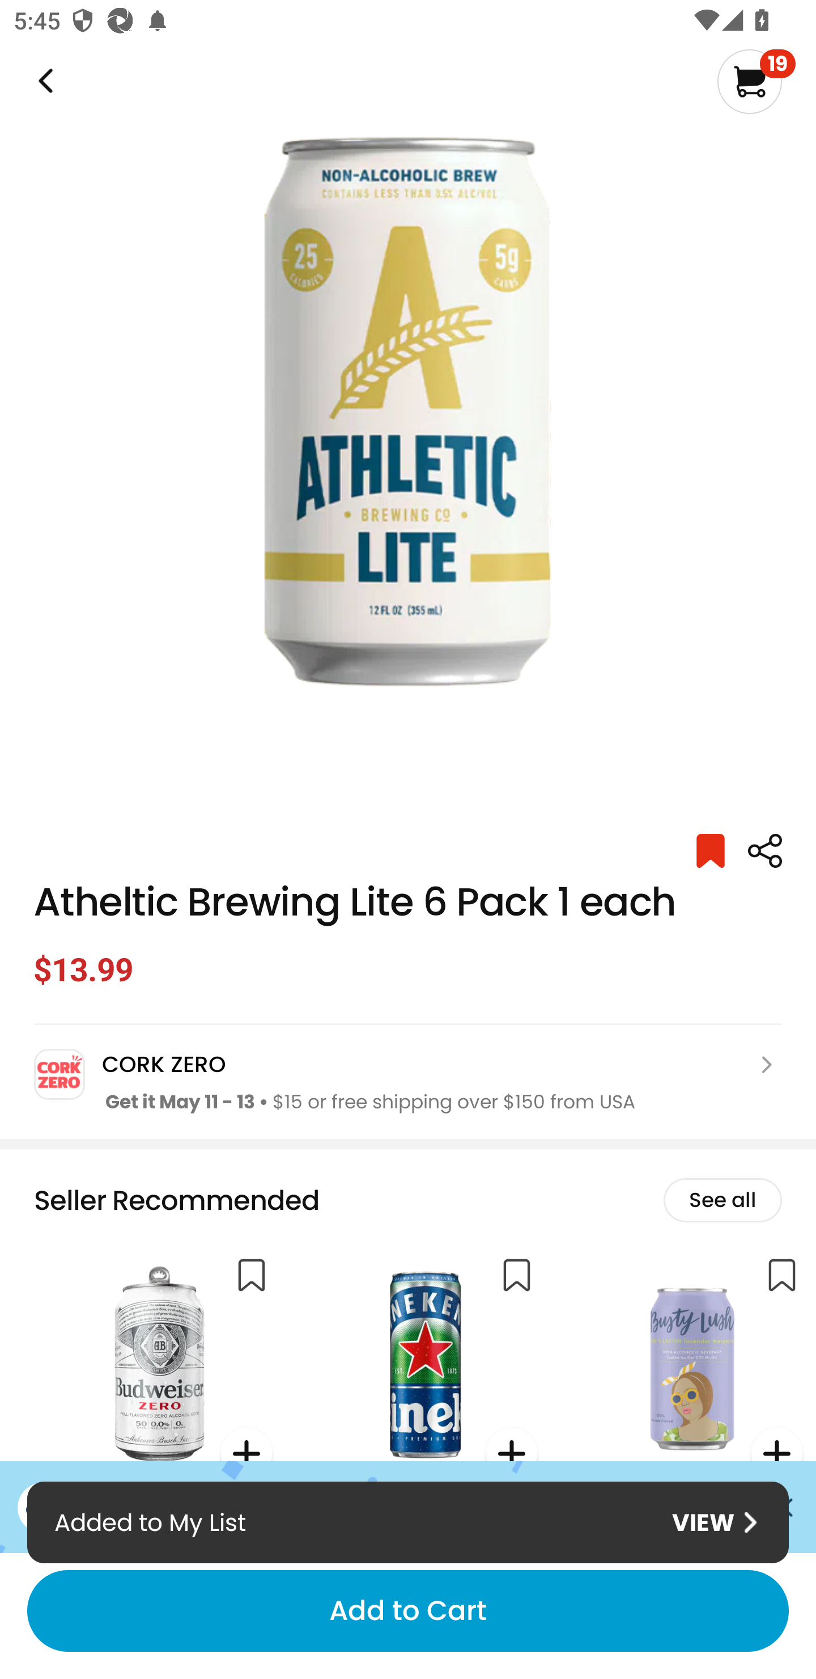  What do you see at coordinates (764, 851) in the screenshot?
I see `Weee!` at bounding box center [764, 851].